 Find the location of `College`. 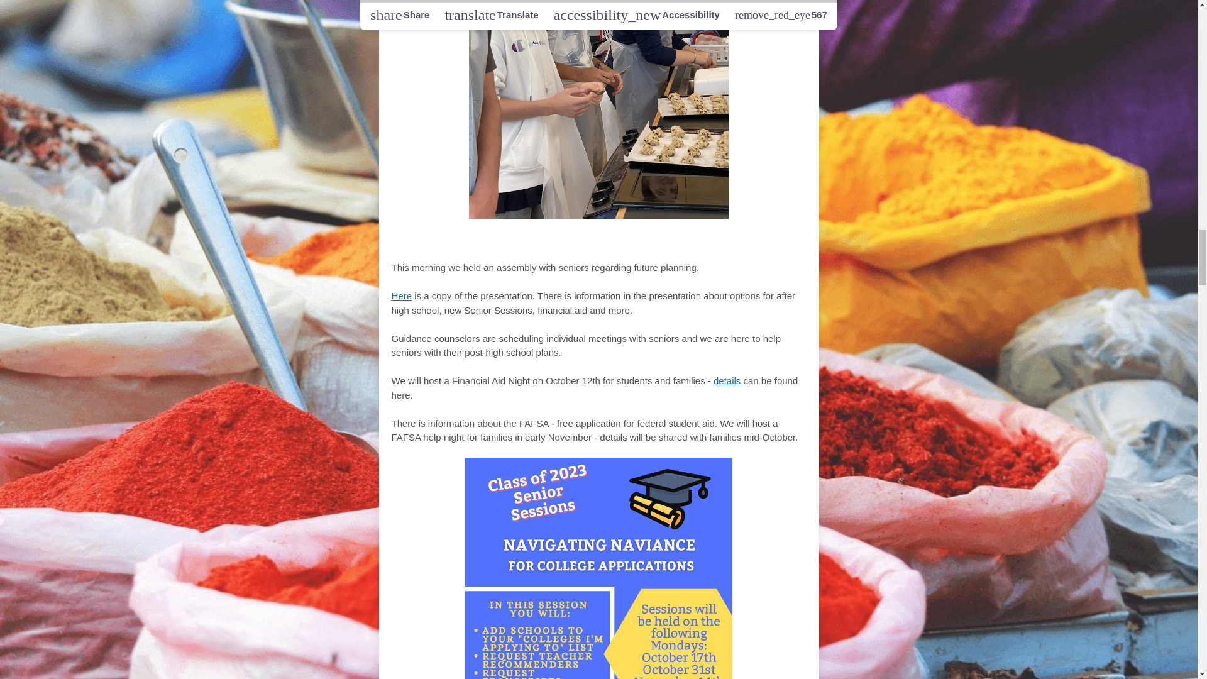

College is located at coordinates (540, 241).